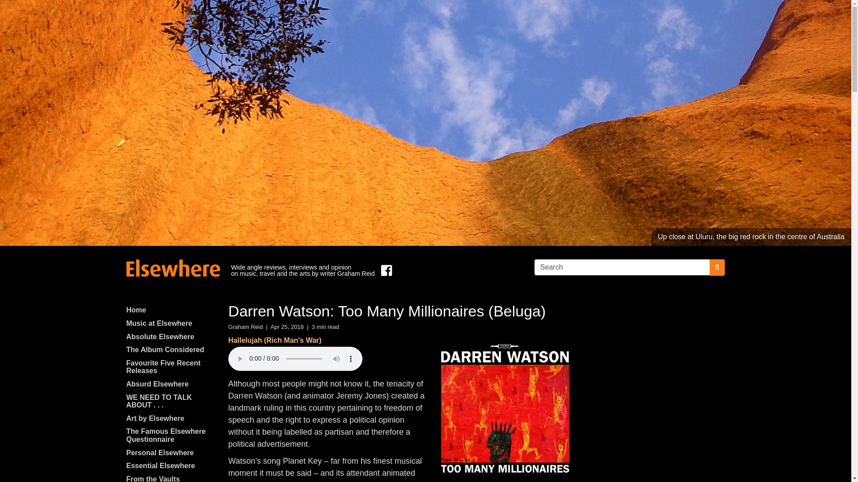  I want to click on Elsewhere by Graham Reid, so click(172, 268).